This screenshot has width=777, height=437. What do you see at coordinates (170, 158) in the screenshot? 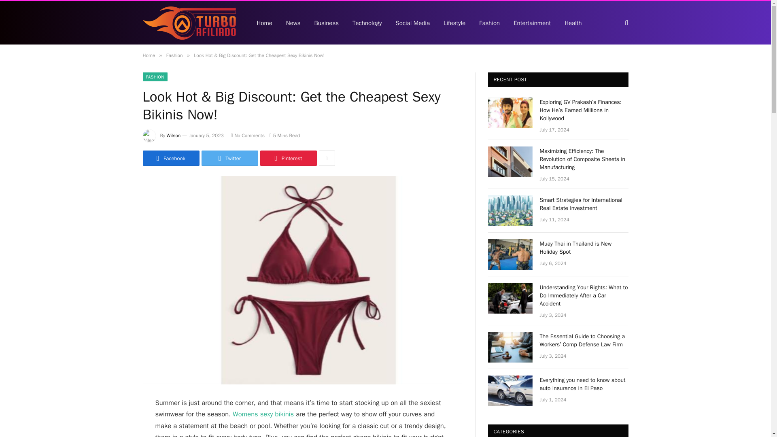
I see `Facebook` at bounding box center [170, 158].